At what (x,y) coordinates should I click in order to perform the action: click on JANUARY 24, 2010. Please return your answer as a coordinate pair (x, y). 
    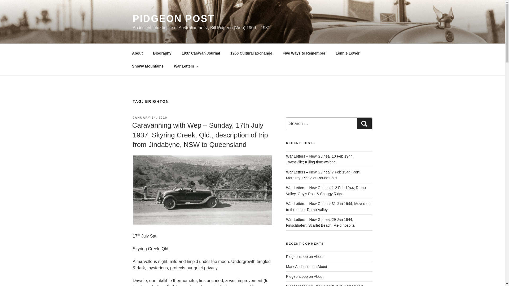
    Looking at the image, I should click on (150, 118).